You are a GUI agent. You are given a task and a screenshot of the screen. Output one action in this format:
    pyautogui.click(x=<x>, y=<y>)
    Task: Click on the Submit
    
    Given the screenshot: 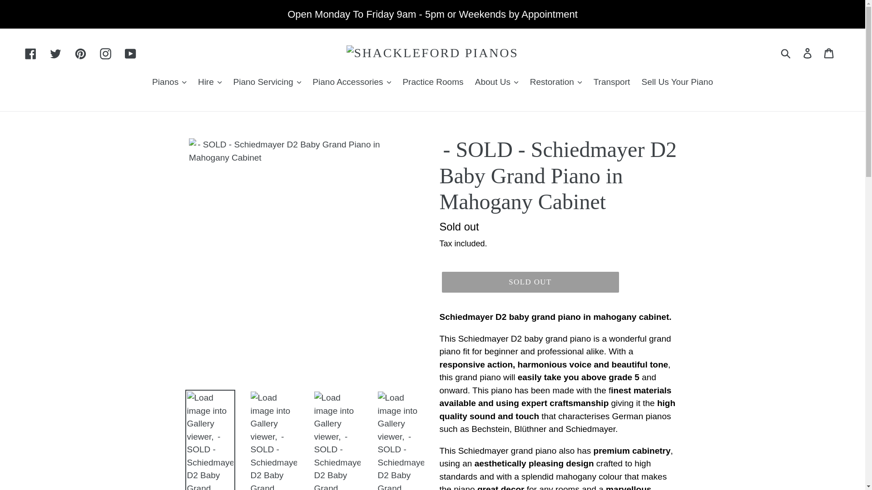 What is the action you would take?
    pyautogui.click(x=786, y=54)
    